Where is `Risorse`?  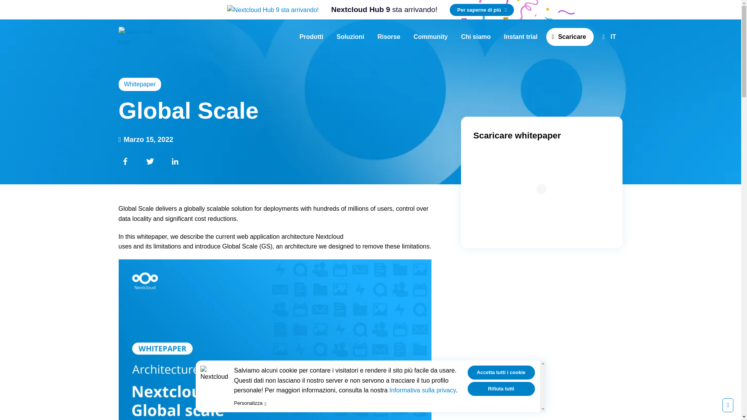
Risorse is located at coordinates (384, 10).